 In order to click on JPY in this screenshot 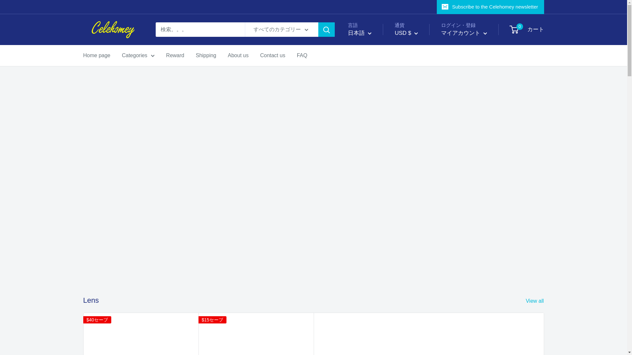, I will do `click(411, 93)`.